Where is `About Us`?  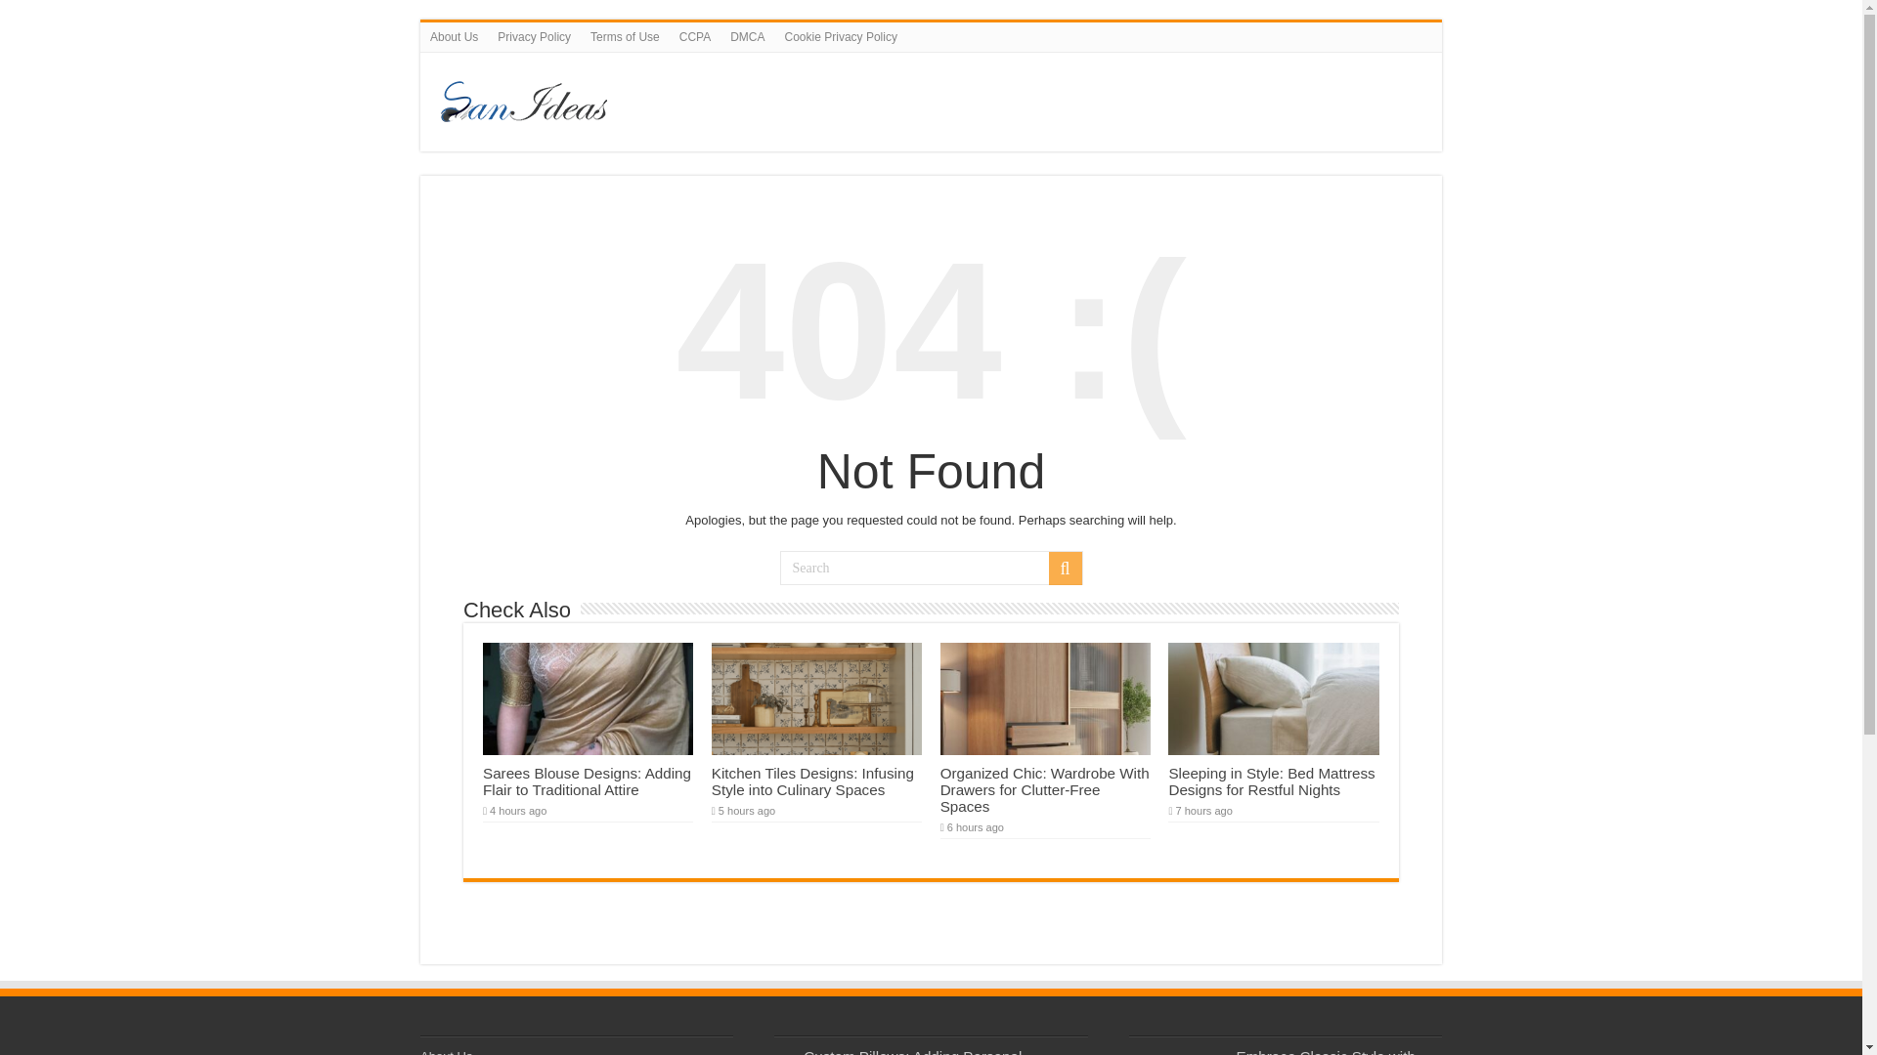 About Us is located at coordinates (446, 1051).